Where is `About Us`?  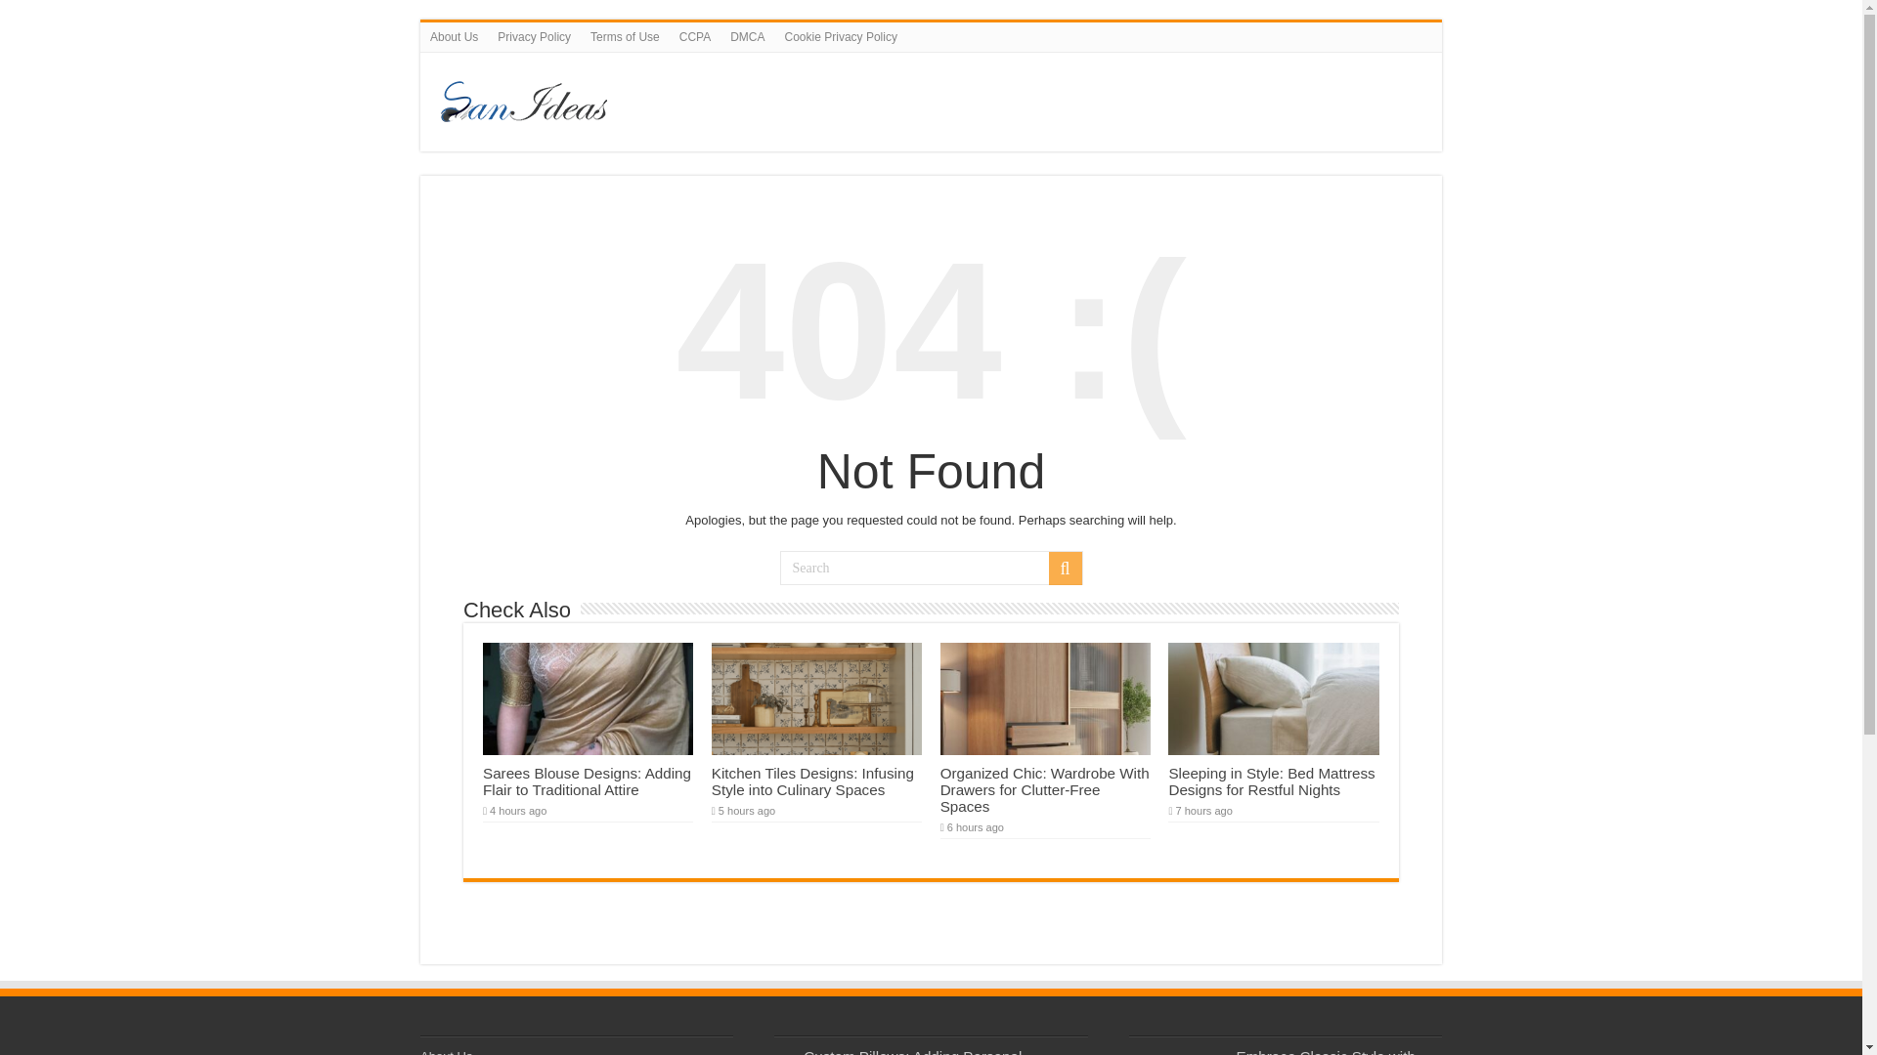 About Us is located at coordinates (446, 1051).